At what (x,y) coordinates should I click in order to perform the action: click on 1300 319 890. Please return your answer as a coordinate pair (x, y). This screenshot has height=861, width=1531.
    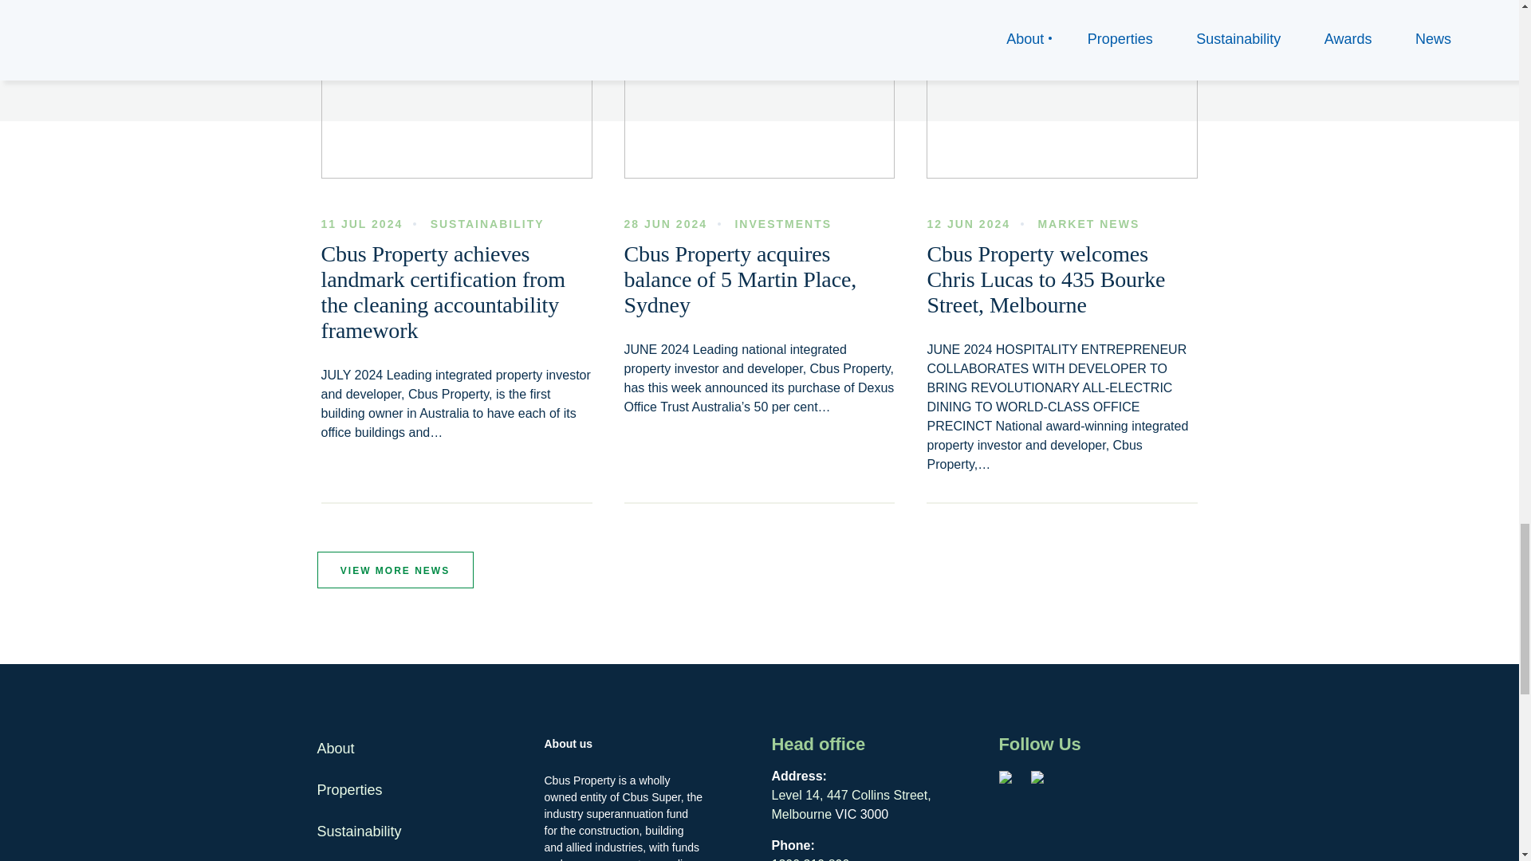
    Looking at the image, I should click on (810, 859).